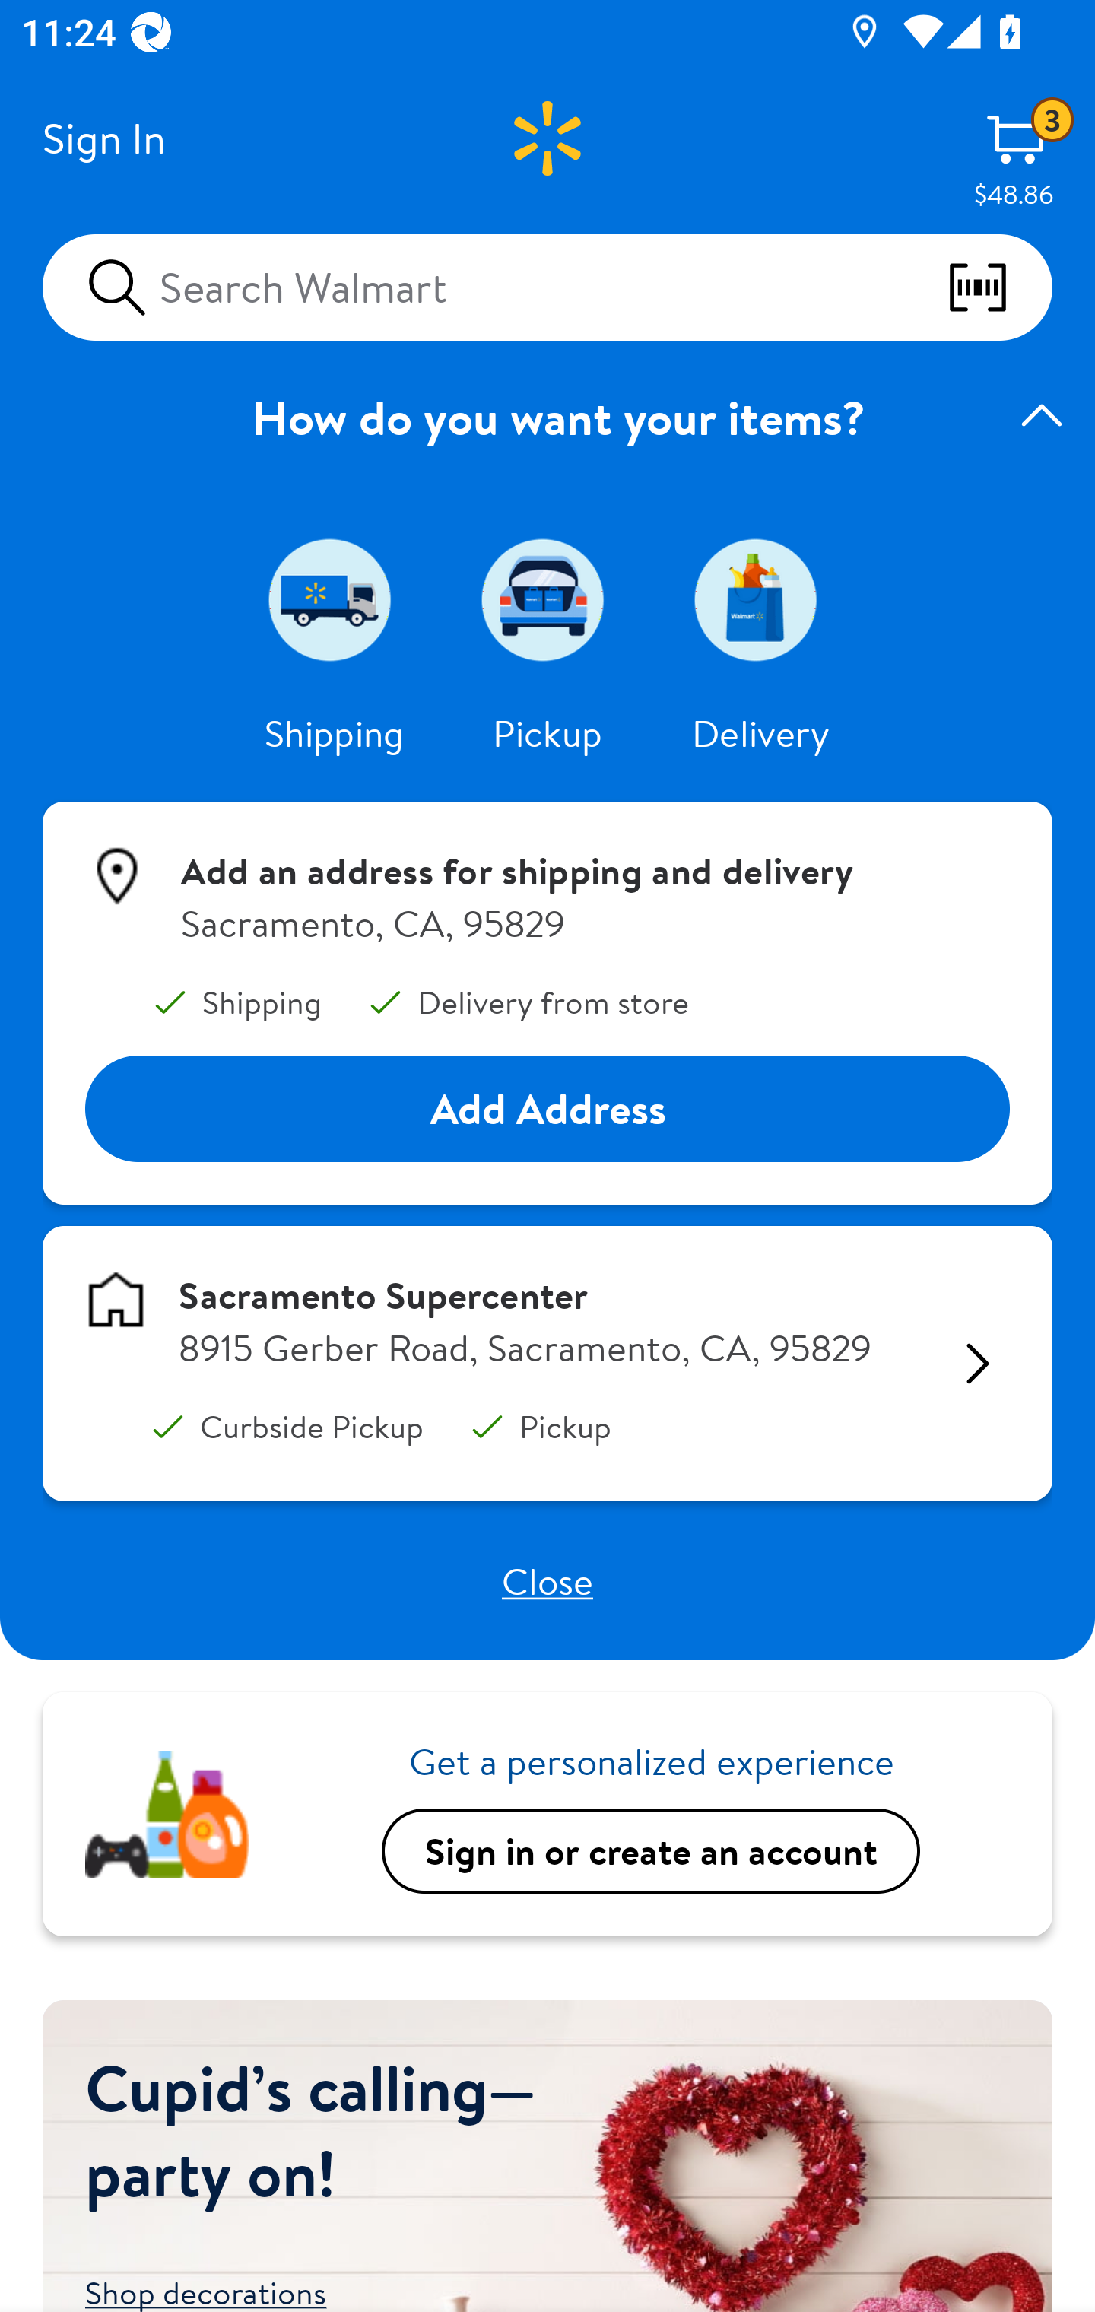 This screenshot has height=2312, width=1095. I want to click on Sign in or create an account, so click(651, 1850).